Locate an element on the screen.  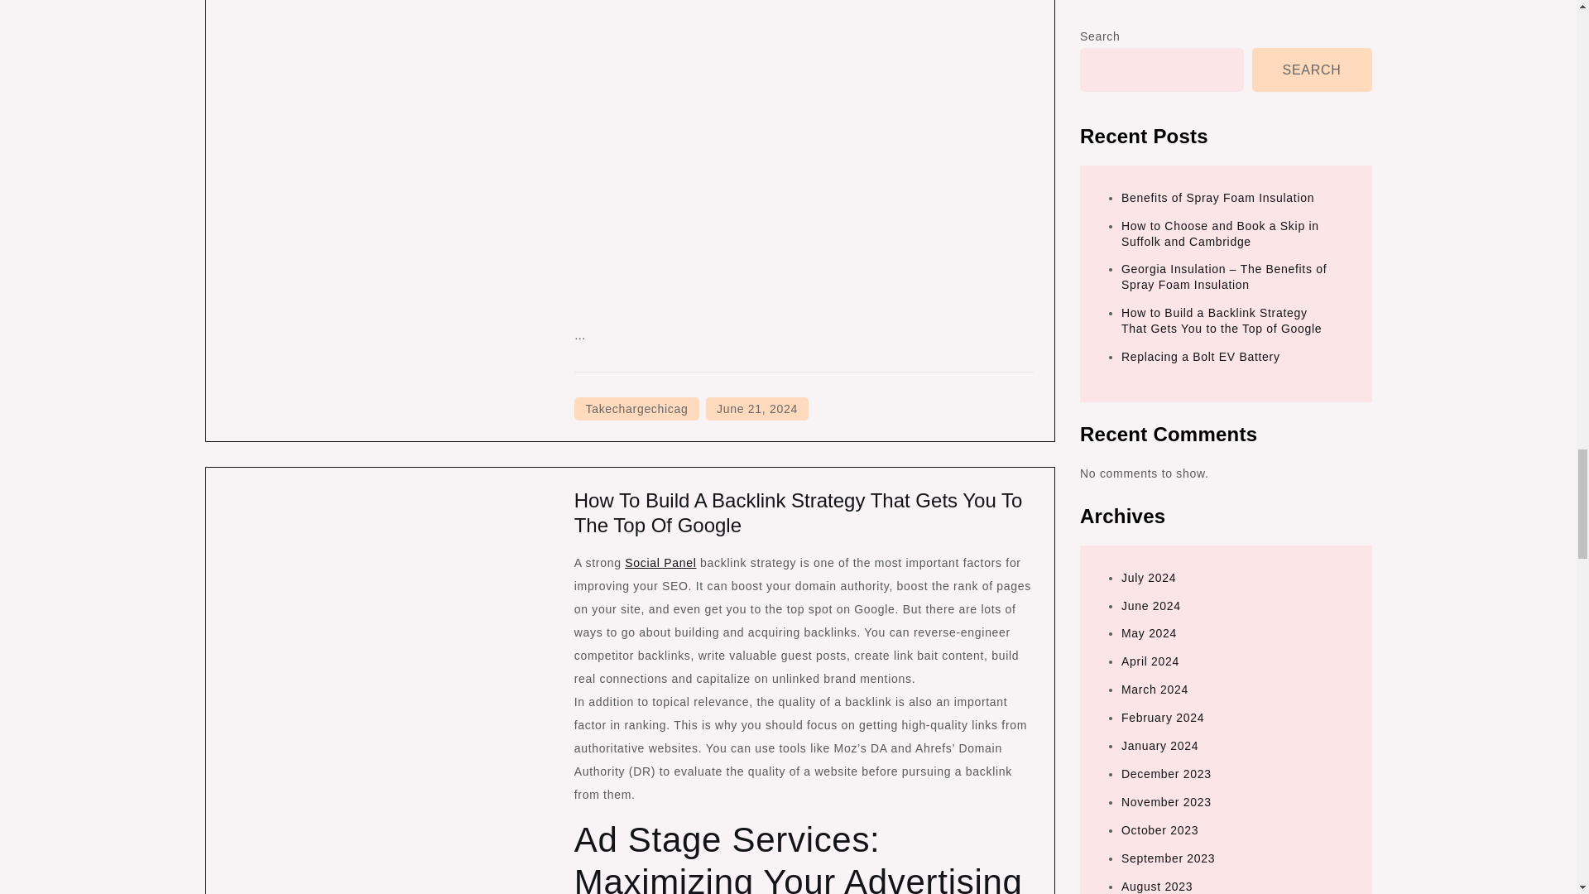
Social Panel is located at coordinates (660, 562).